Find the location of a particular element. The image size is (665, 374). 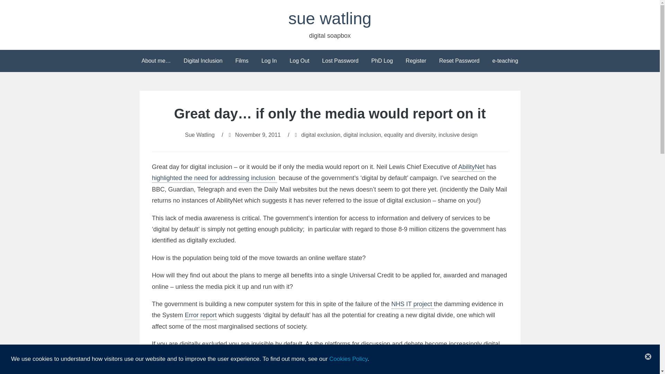

Lost Password is located at coordinates (340, 61).